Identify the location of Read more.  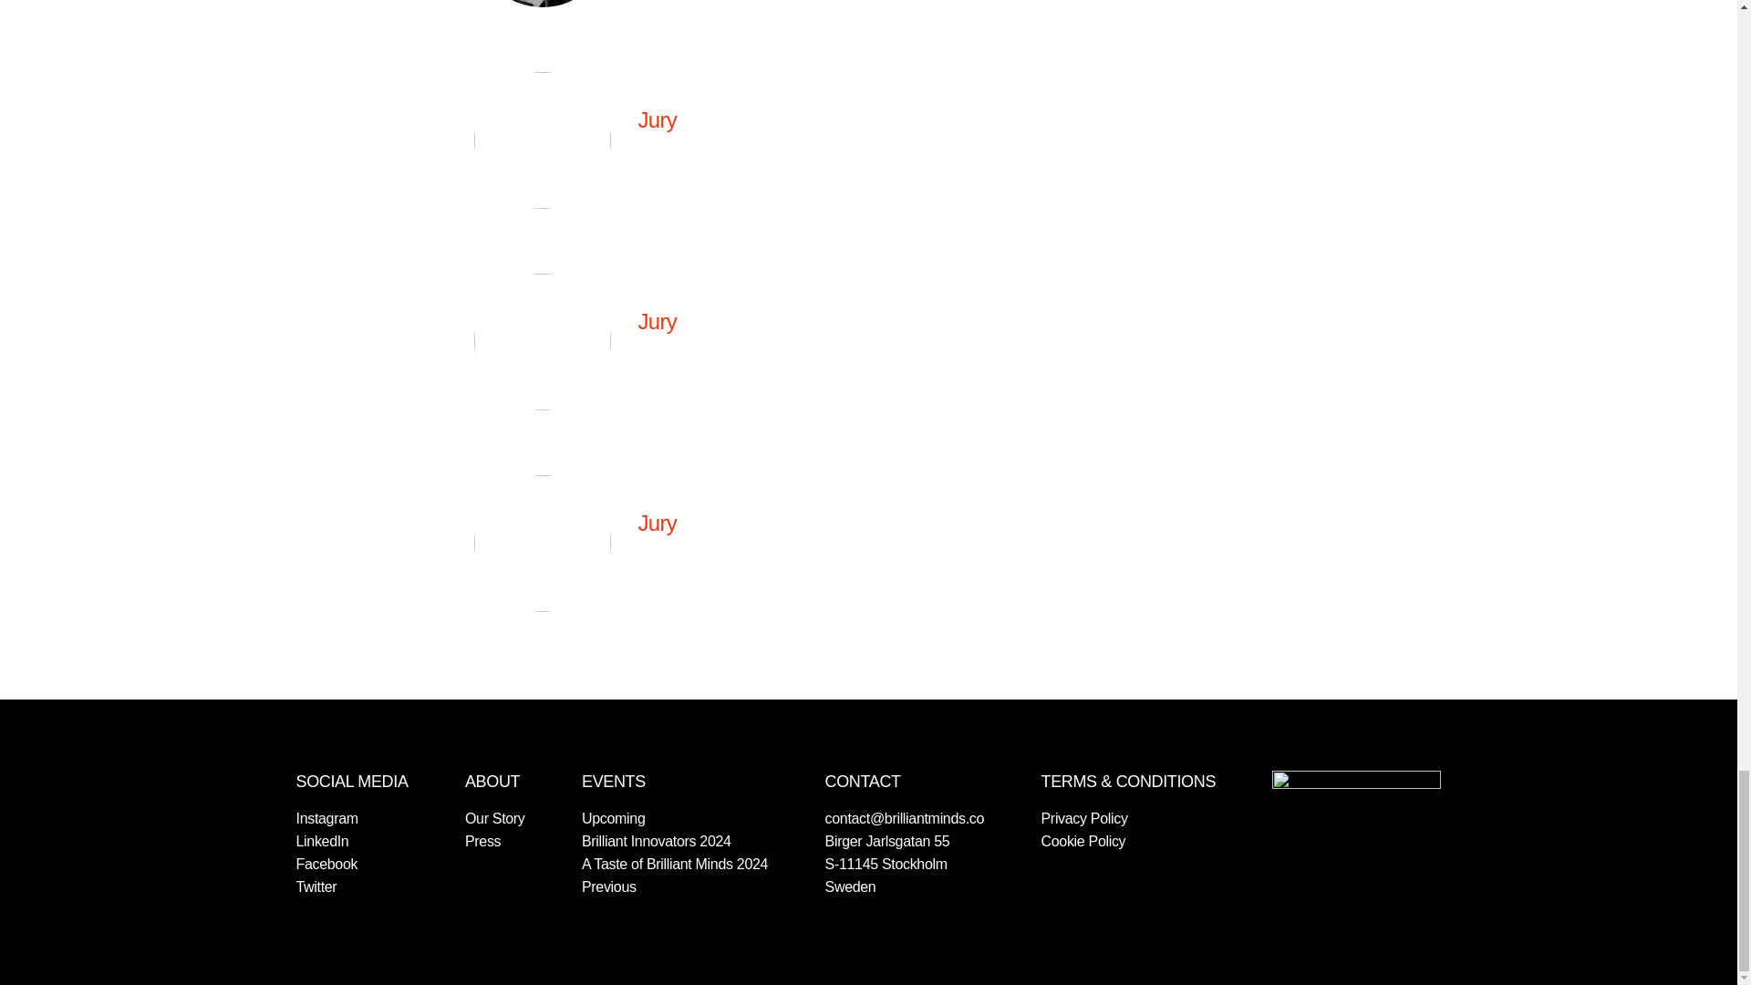
(690, 164).